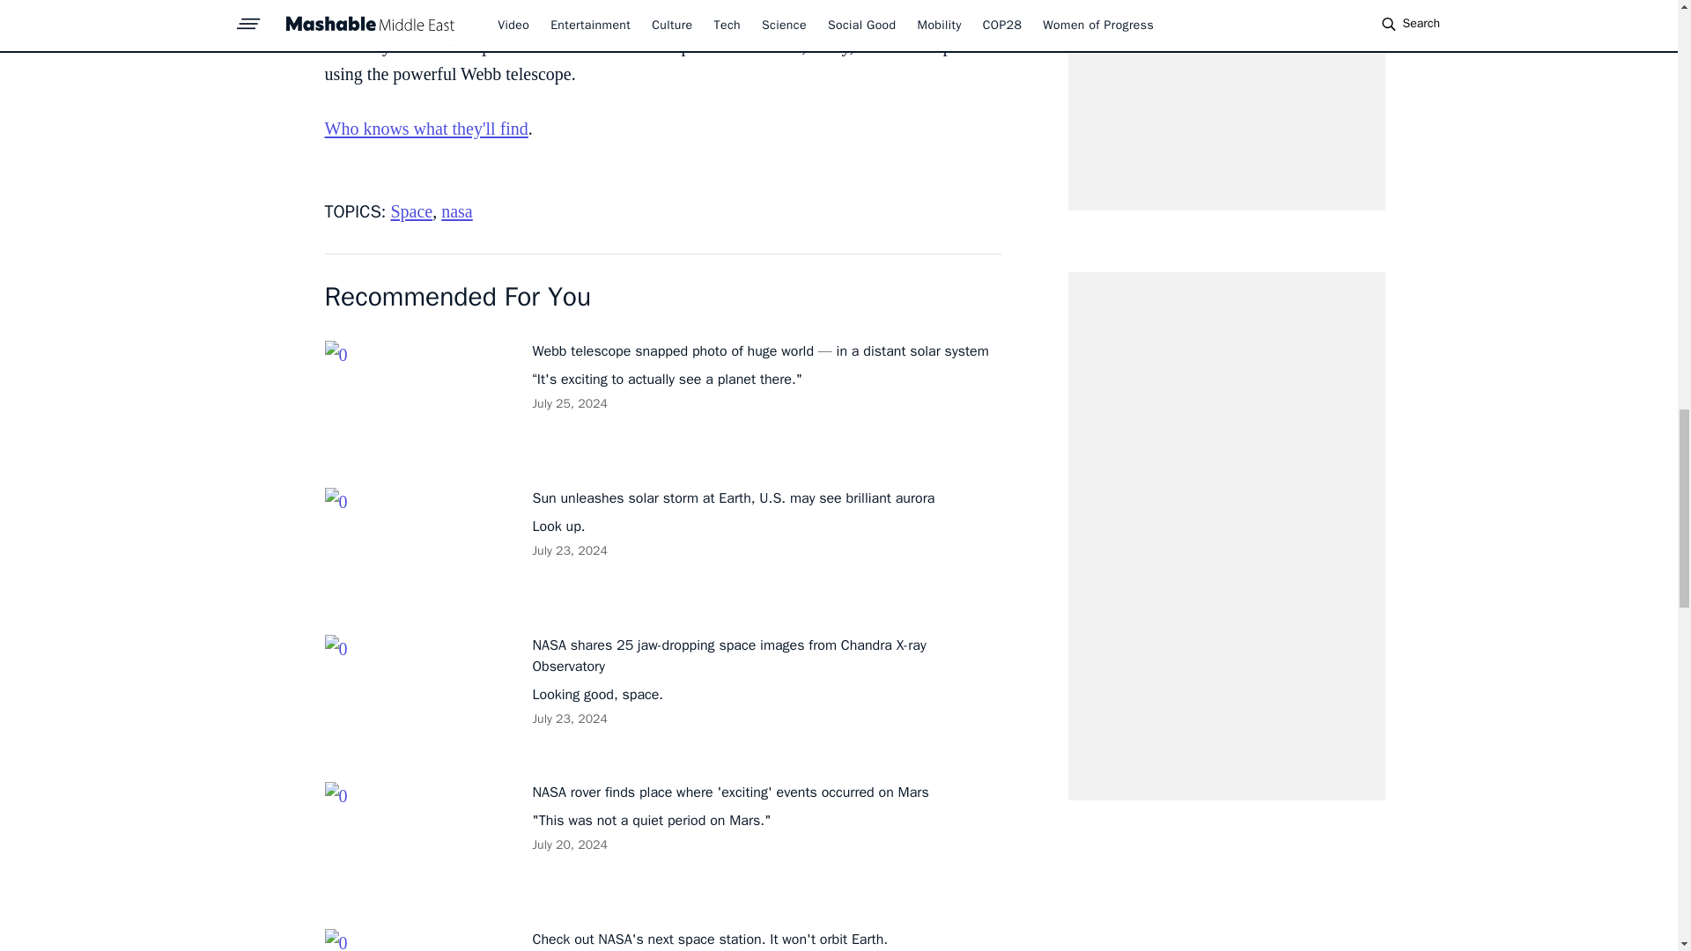 The width and height of the screenshot is (1691, 951). Describe the element at coordinates (426, 129) in the screenshot. I see `Who knows what they'll find` at that location.